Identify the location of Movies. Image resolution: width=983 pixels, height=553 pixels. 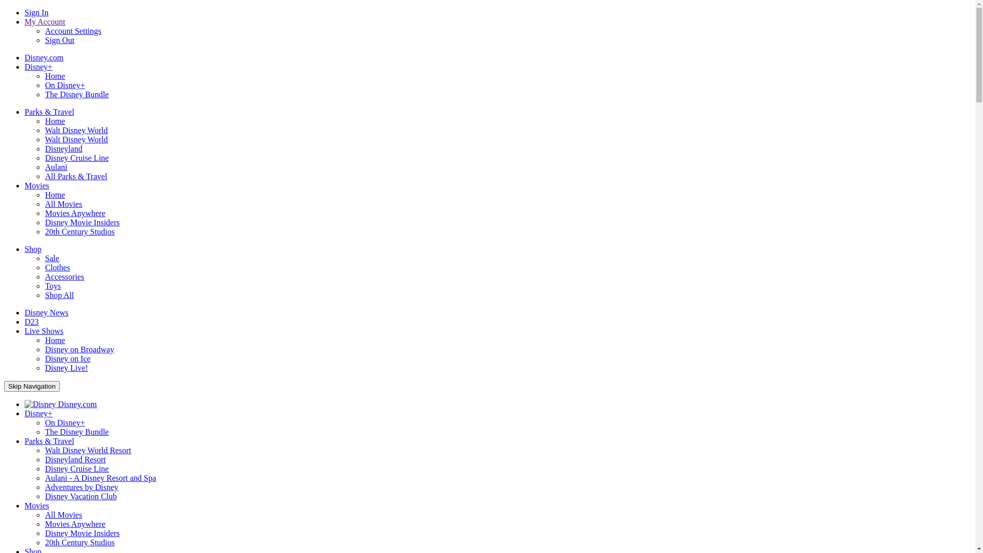
(37, 185).